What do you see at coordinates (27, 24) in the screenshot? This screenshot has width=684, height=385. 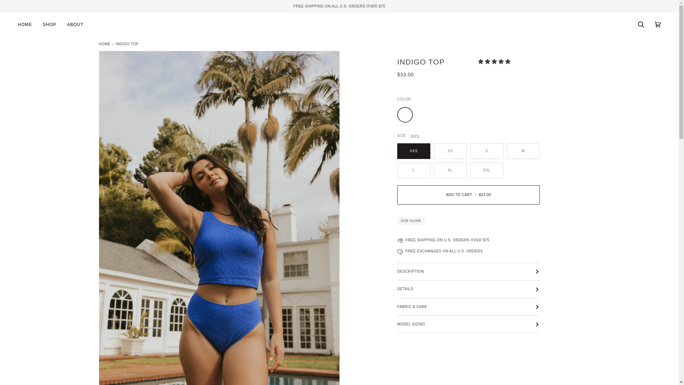 I see `HOME` at bounding box center [27, 24].